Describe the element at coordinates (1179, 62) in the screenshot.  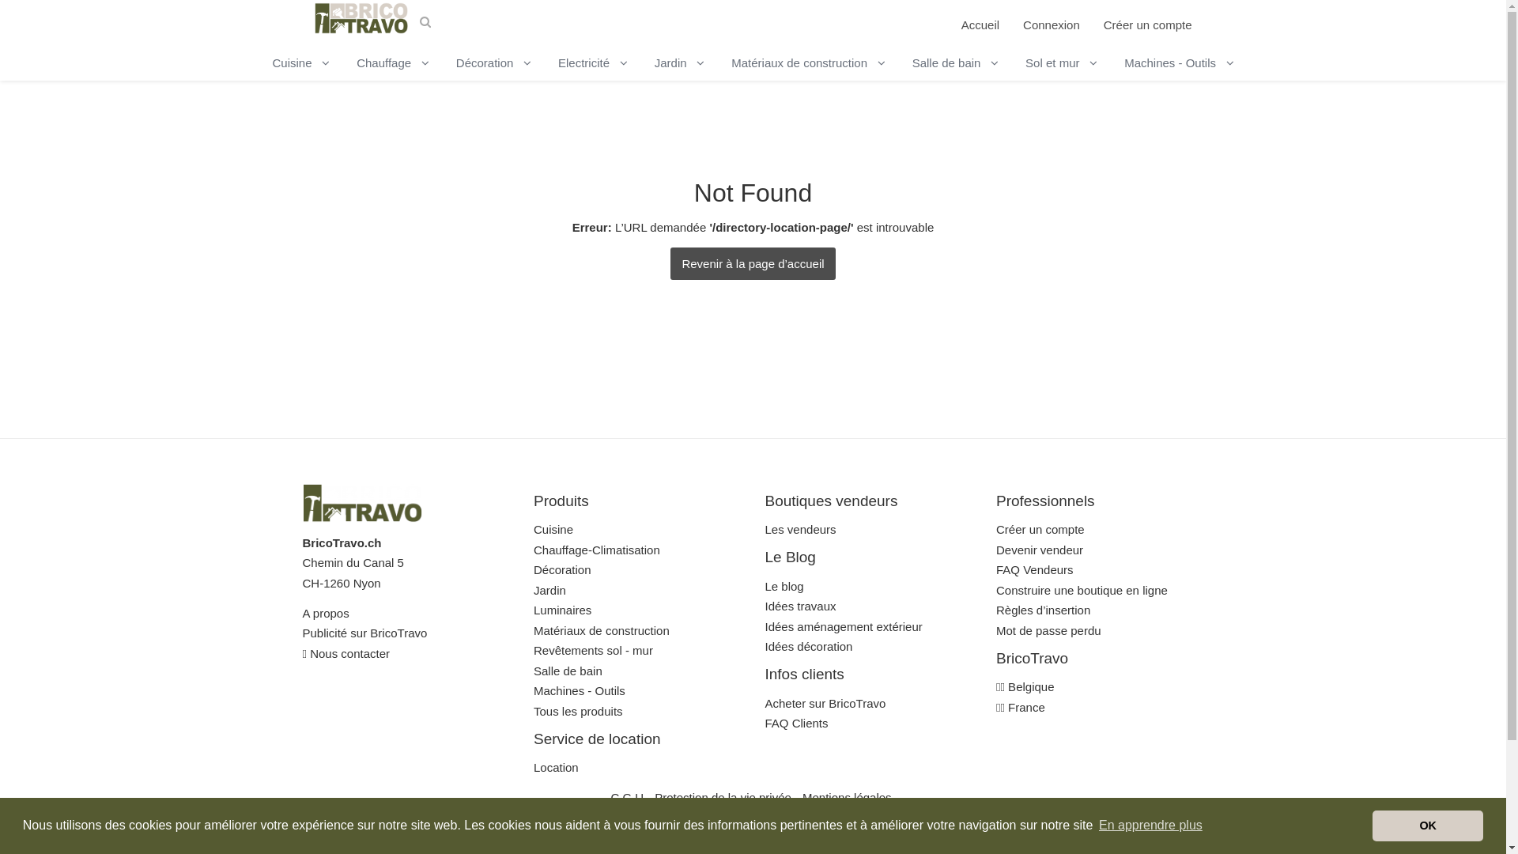
I see `Machines - Outils   ` at that location.